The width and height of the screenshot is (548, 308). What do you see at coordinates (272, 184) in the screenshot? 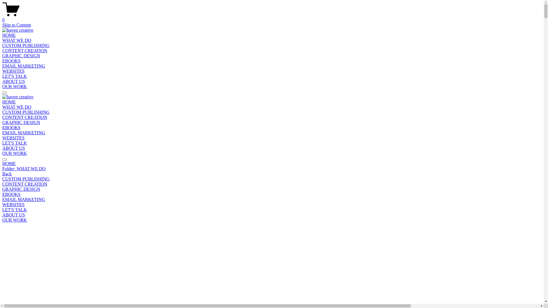
I see `CONTENT CREATION` at bounding box center [272, 184].